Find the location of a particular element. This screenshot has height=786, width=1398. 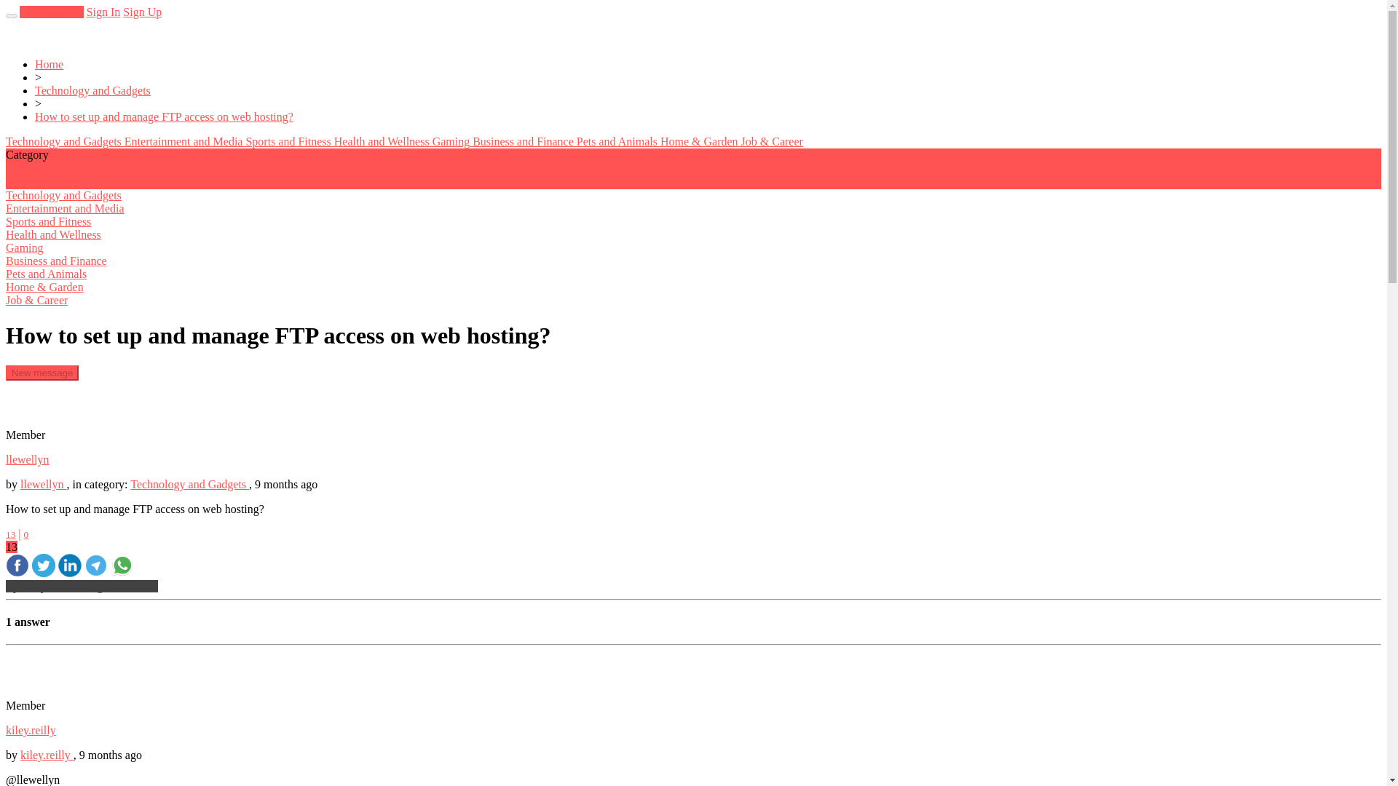

Technology and Gadgets is located at coordinates (64, 141).